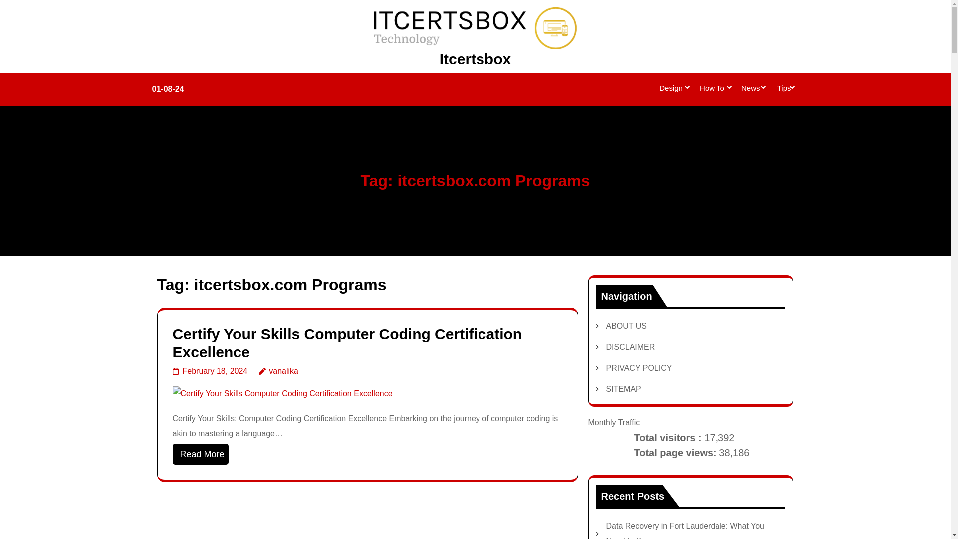 The width and height of the screenshot is (958, 539). Describe the element at coordinates (282, 393) in the screenshot. I see `Certify Your Skills Computer Coding Certification Excellence` at that location.